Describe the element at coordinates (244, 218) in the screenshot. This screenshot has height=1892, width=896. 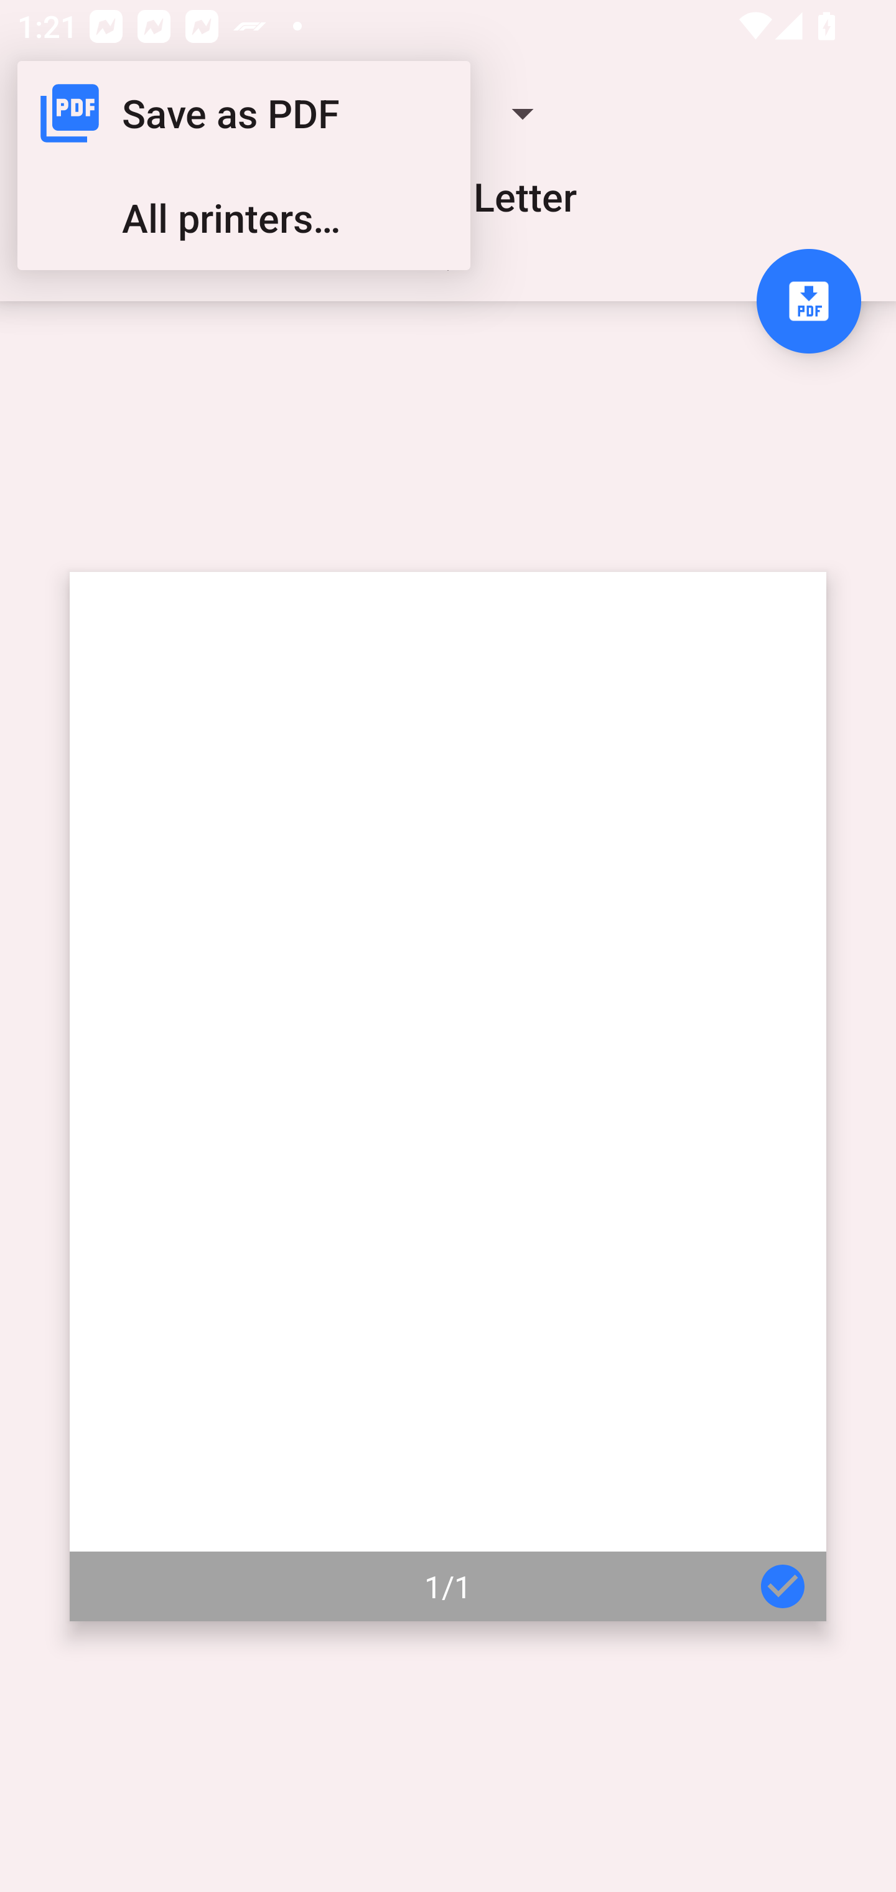
I see `All printers…` at that location.